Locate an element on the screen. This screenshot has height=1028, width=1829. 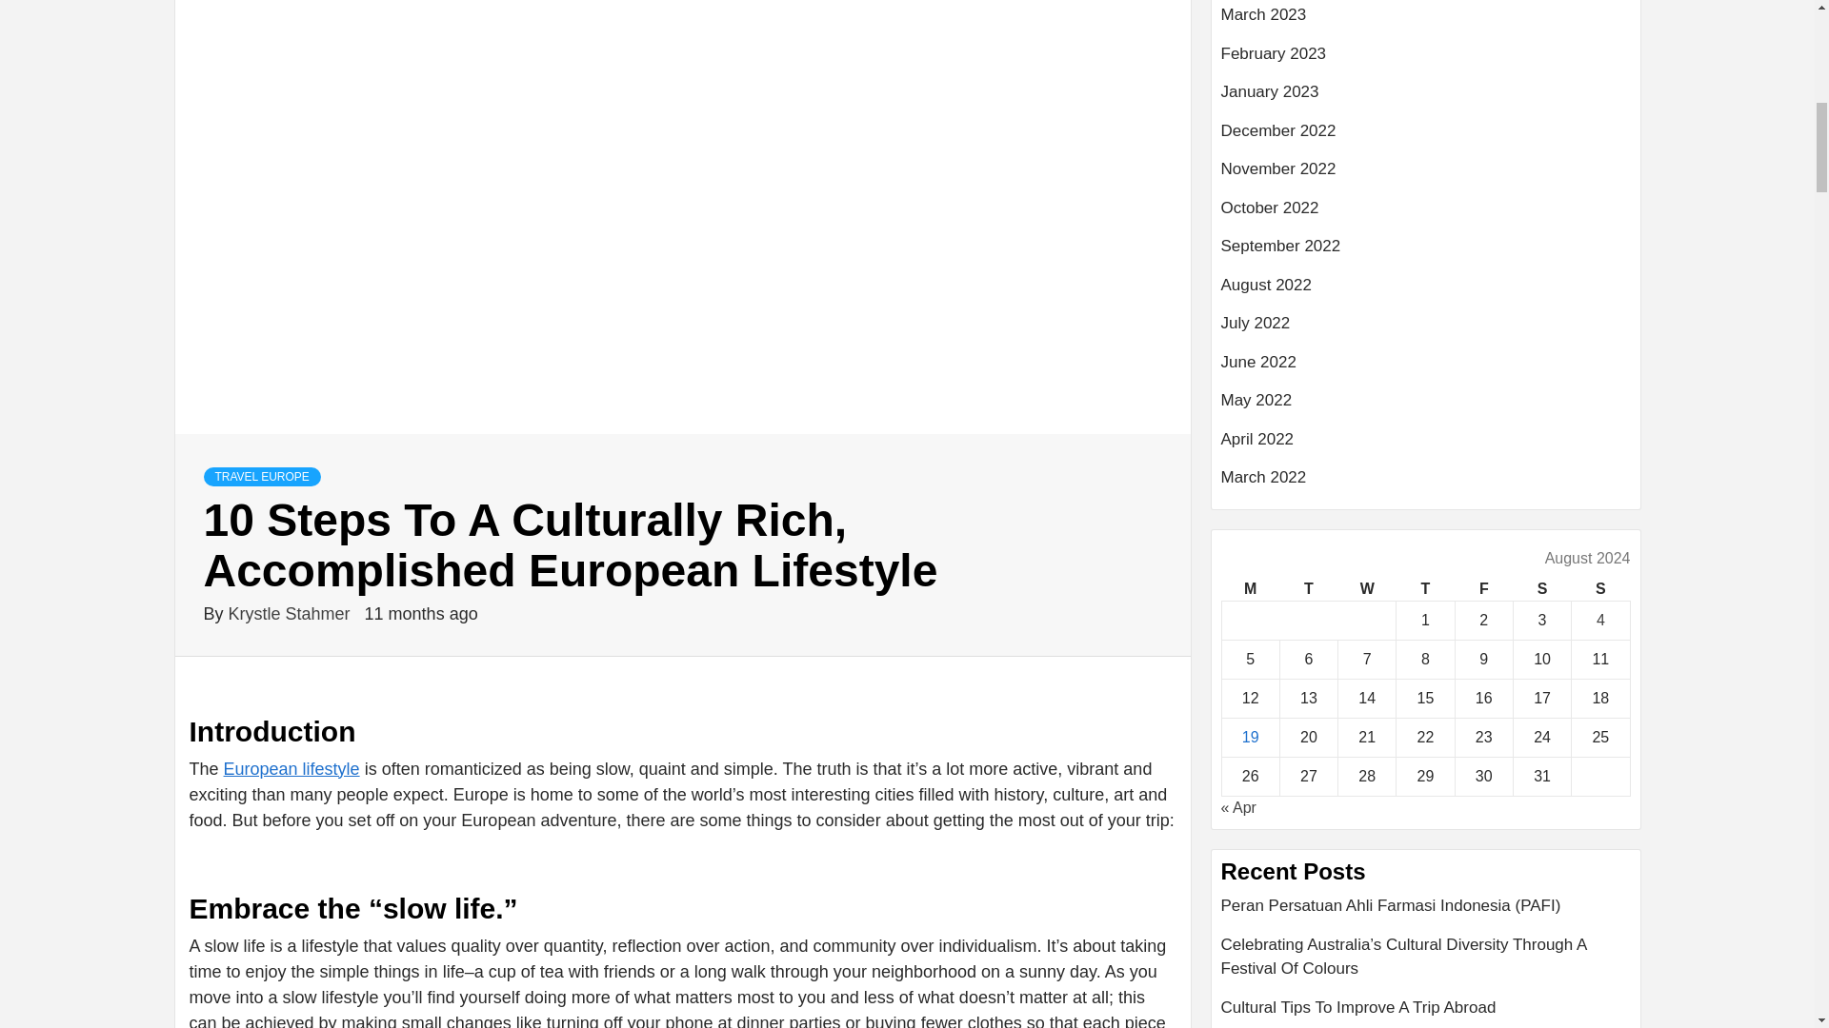
Krystle Stahmer is located at coordinates (291, 613).